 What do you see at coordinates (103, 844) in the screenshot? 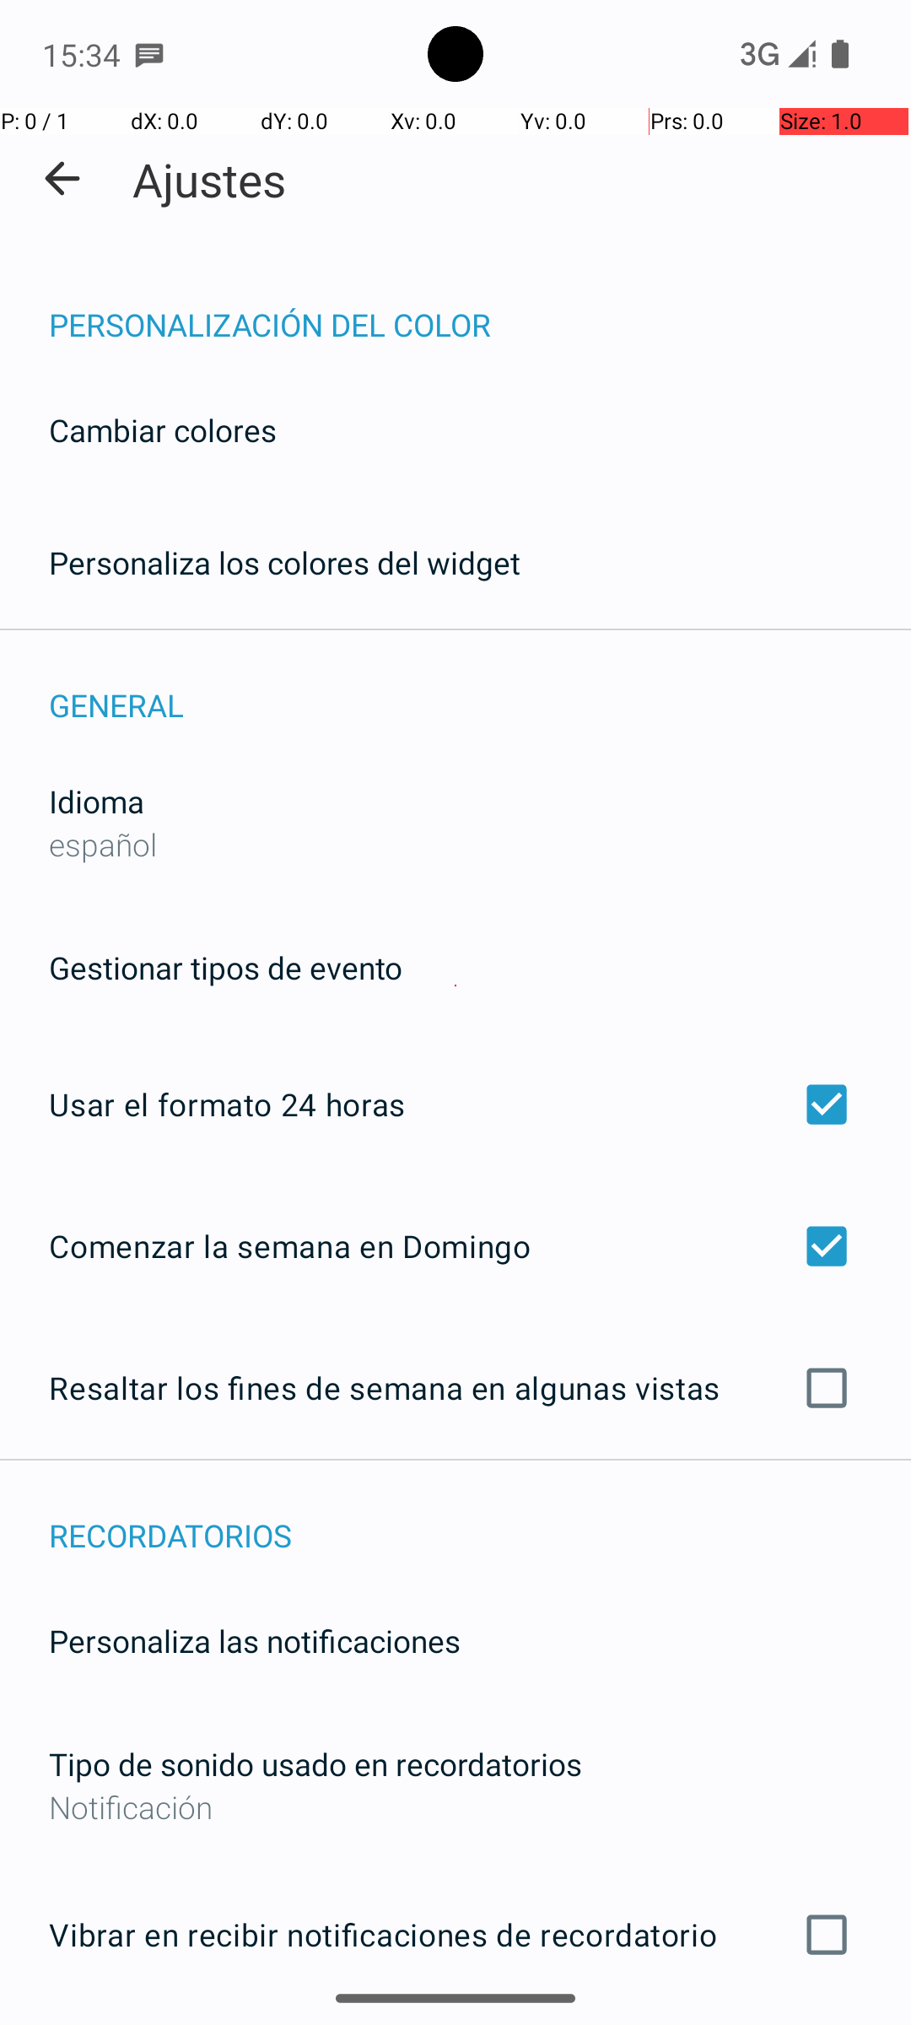
I see `español` at bounding box center [103, 844].